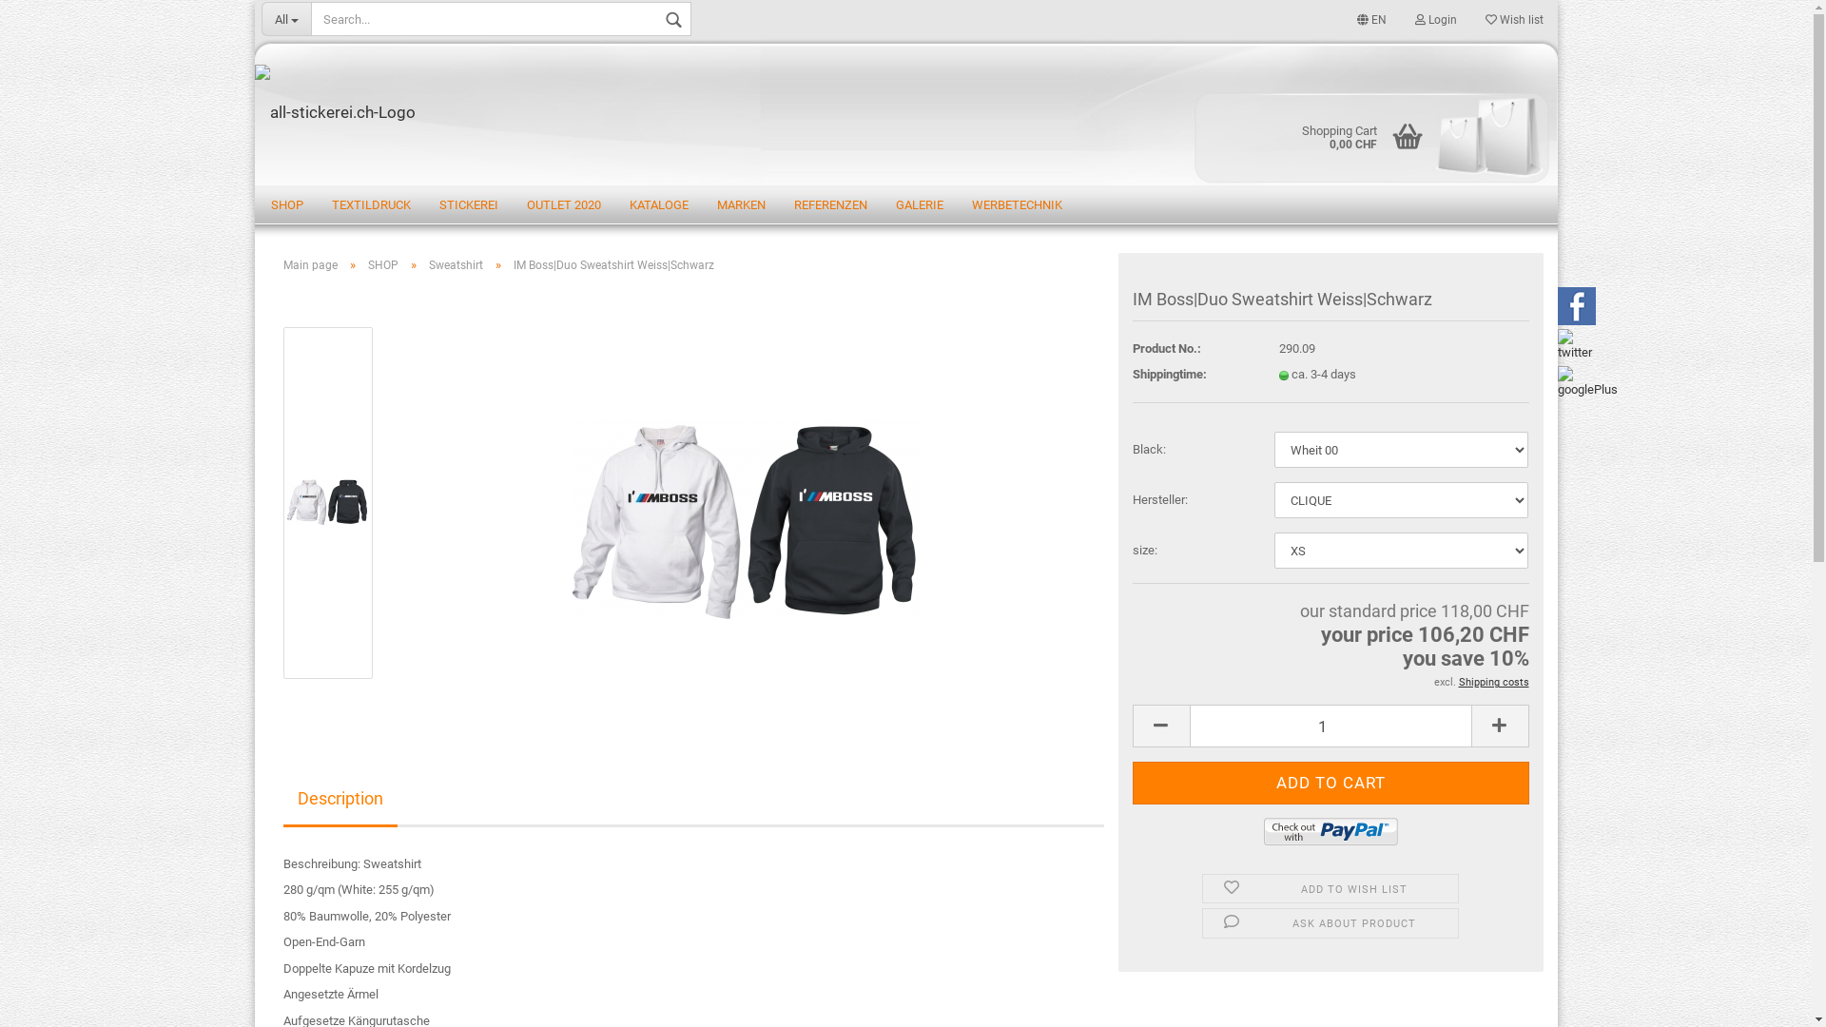 This screenshot has width=1826, height=1027. Describe the element at coordinates (1331, 784) in the screenshot. I see `Add to cart` at that location.